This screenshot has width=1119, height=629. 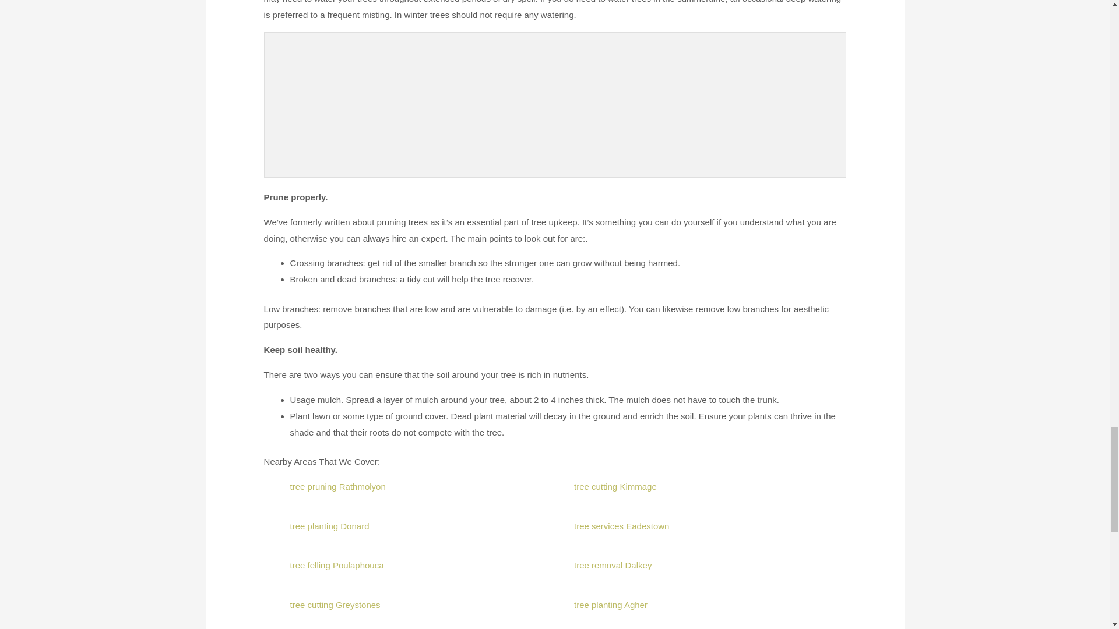 What do you see at coordinates (612, 565) in the screenshot?
I see `tree removal Dalkey` at bounding box center [612, 565].